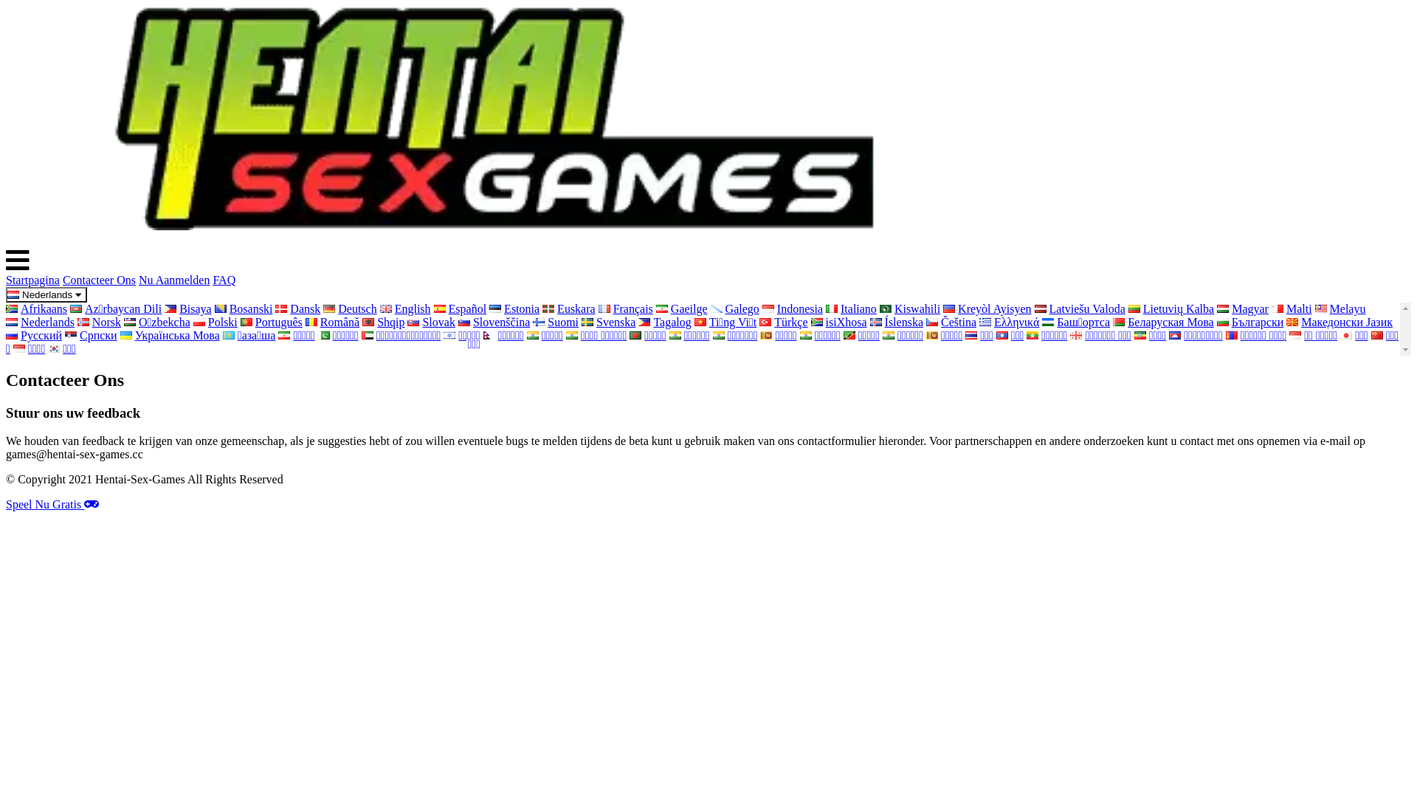 The height and width of the screenshot is (797, 1417). What do you see at coordinates (298, 308) in the screenshot?
I see `Dansk` at bounding box center [298, 308].